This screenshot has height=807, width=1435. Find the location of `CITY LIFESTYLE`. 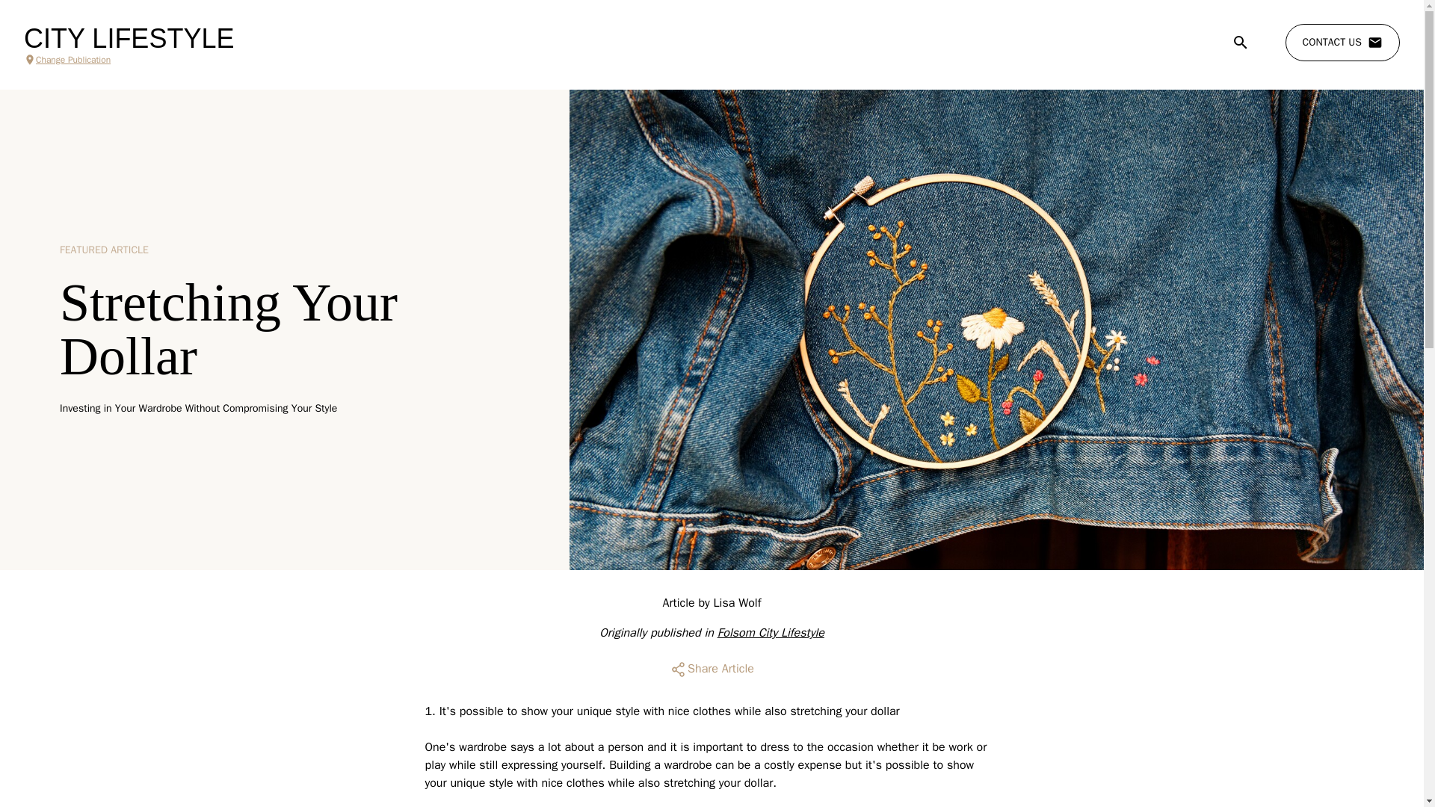

CITY LIFESTYLE is located at coordinates (129, 39).